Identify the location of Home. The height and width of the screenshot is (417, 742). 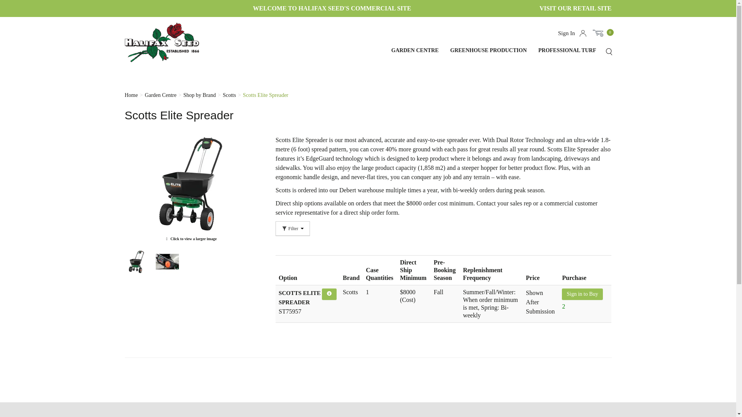
(131, 94).